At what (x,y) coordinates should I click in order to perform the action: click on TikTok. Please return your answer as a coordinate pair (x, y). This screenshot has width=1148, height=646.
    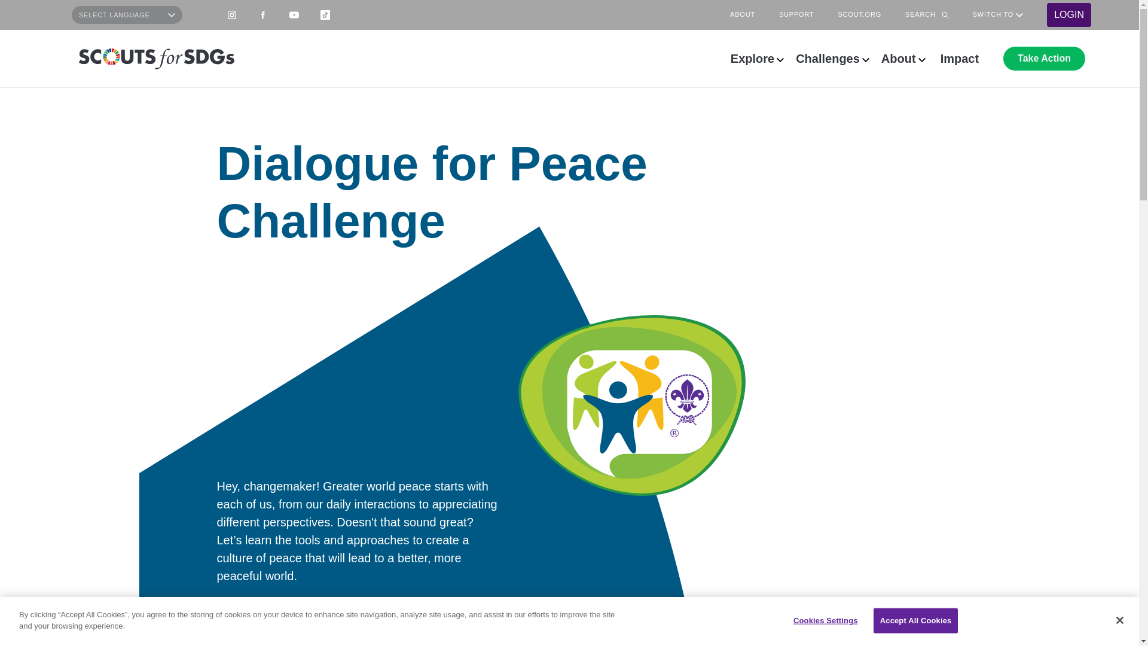
    Looking at the image, I should click on (325, 15).